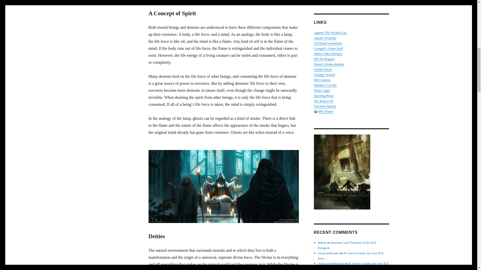 The image size is (481, 270). What do you see at coordinates (322, 242) in the screenshot?
I see `86kub` at bounding box center [322, 242].